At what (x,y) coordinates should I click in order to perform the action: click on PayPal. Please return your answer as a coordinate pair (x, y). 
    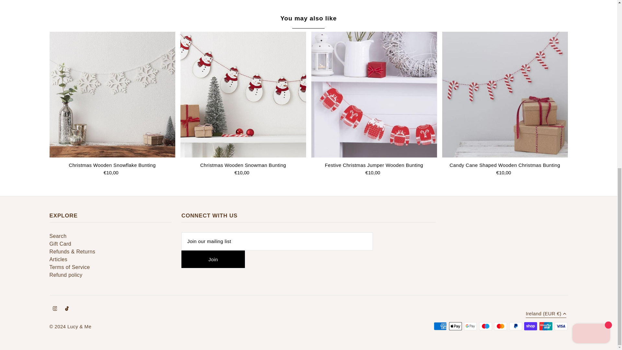
    Looking at the image, I should click on (516, 326).